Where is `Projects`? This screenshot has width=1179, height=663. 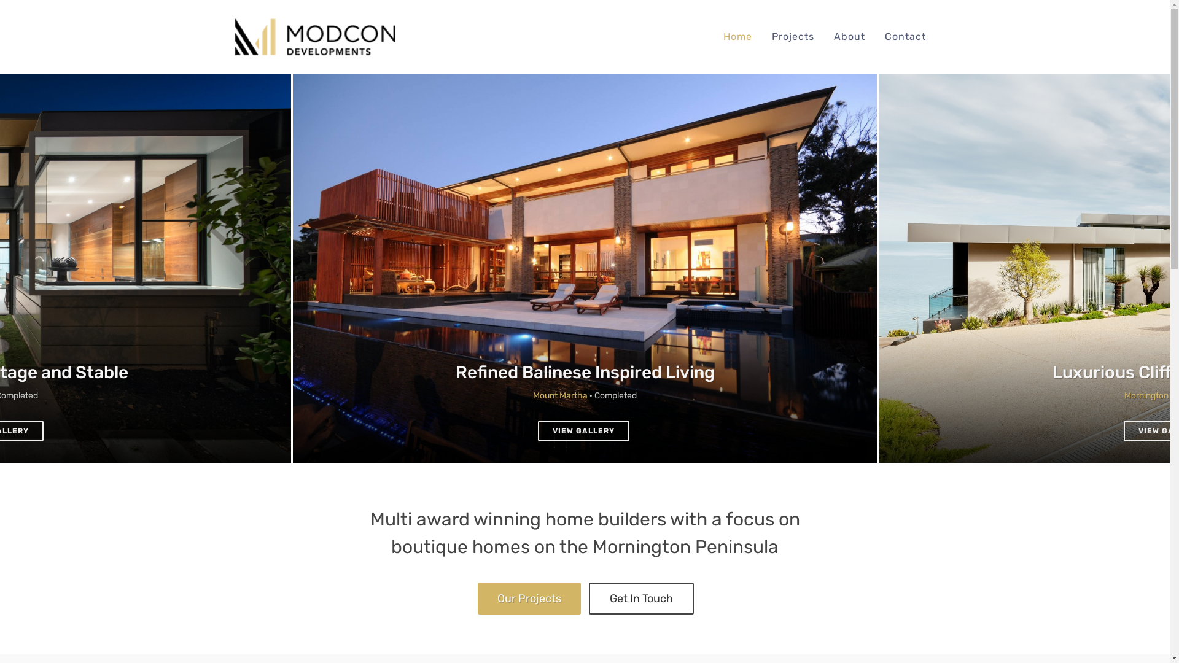
Projects is located at coordinates (793, 37).